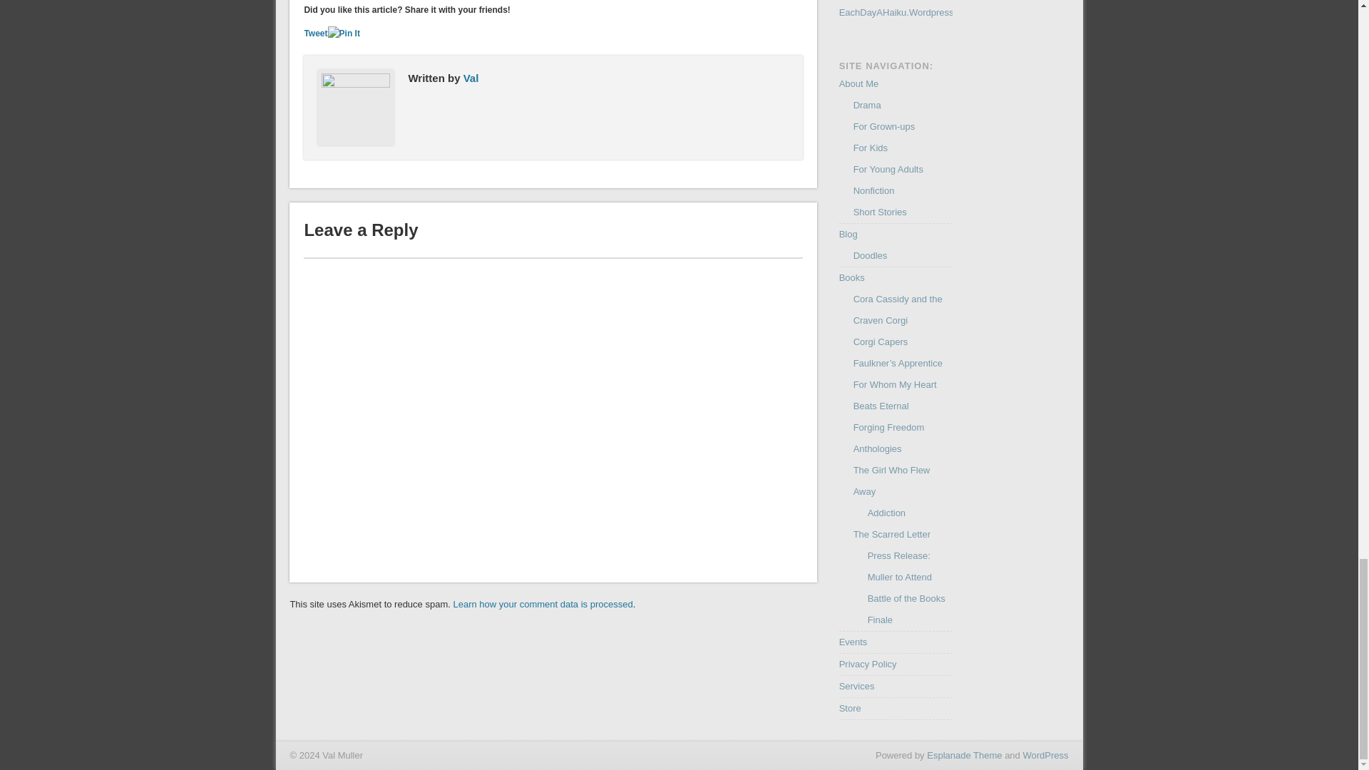 The height and width of the screenshot is (770, 1369). Describe the element at coordinates (471, 78) in the screenshot. I see `Posts by Val` at that location.